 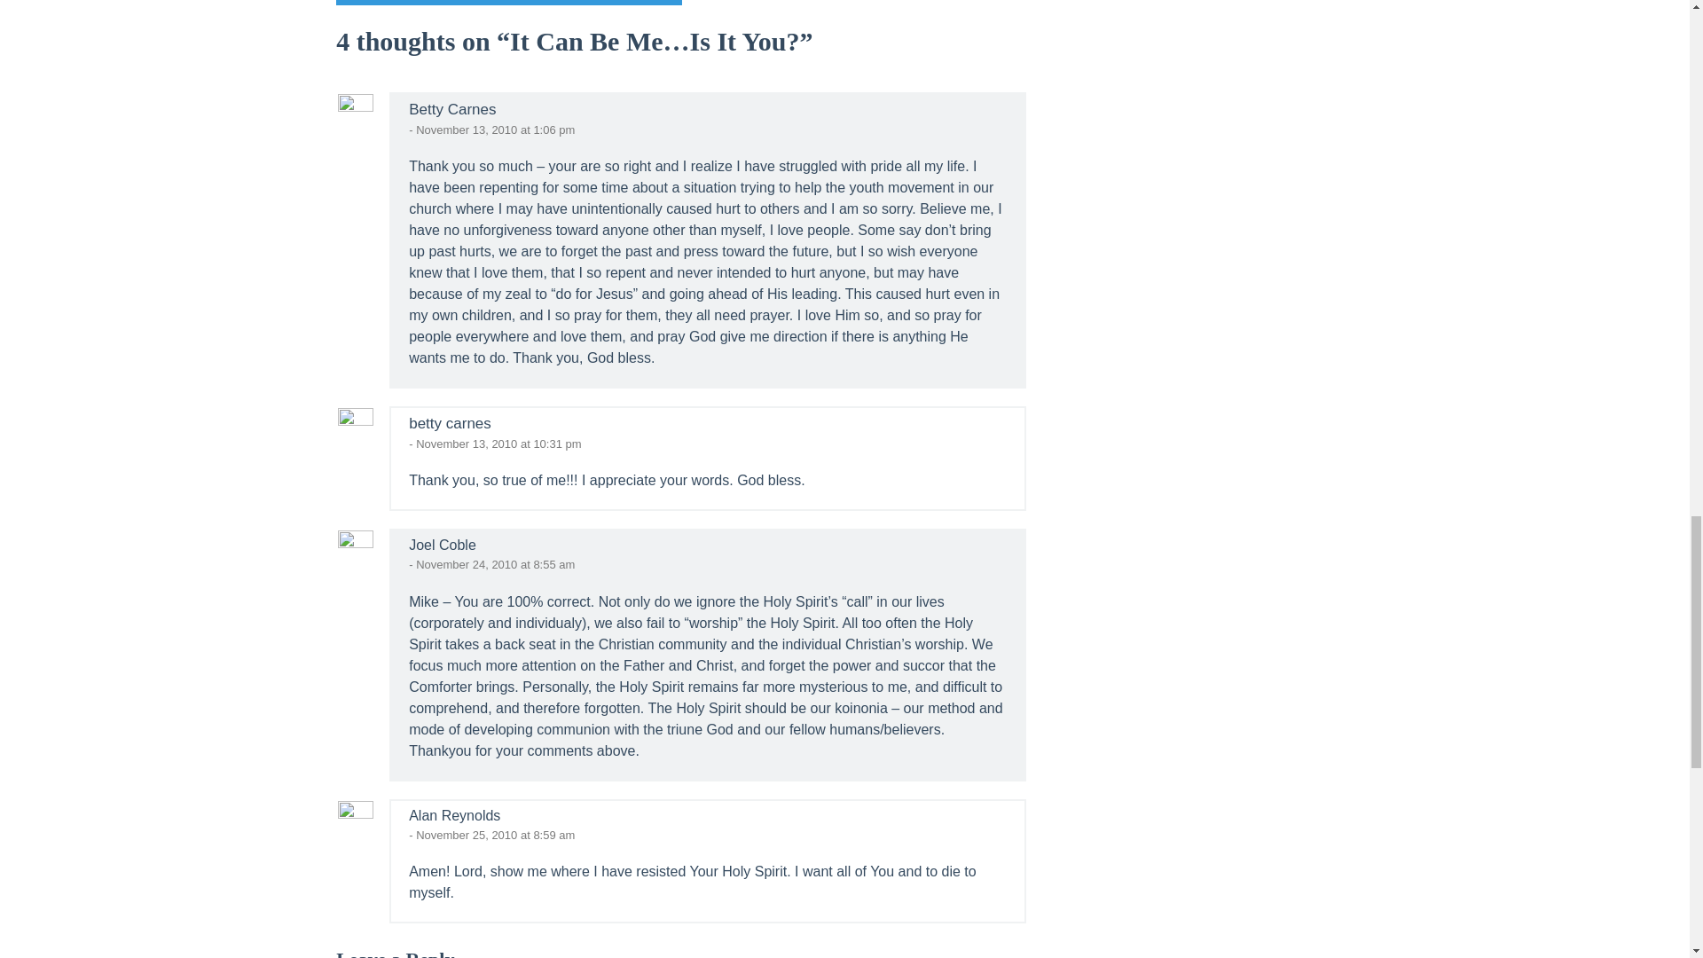 What do you see at coordinates (451, 109) in the screenshot?
I see `Betty Carnes` at bounding box center [451, 109].